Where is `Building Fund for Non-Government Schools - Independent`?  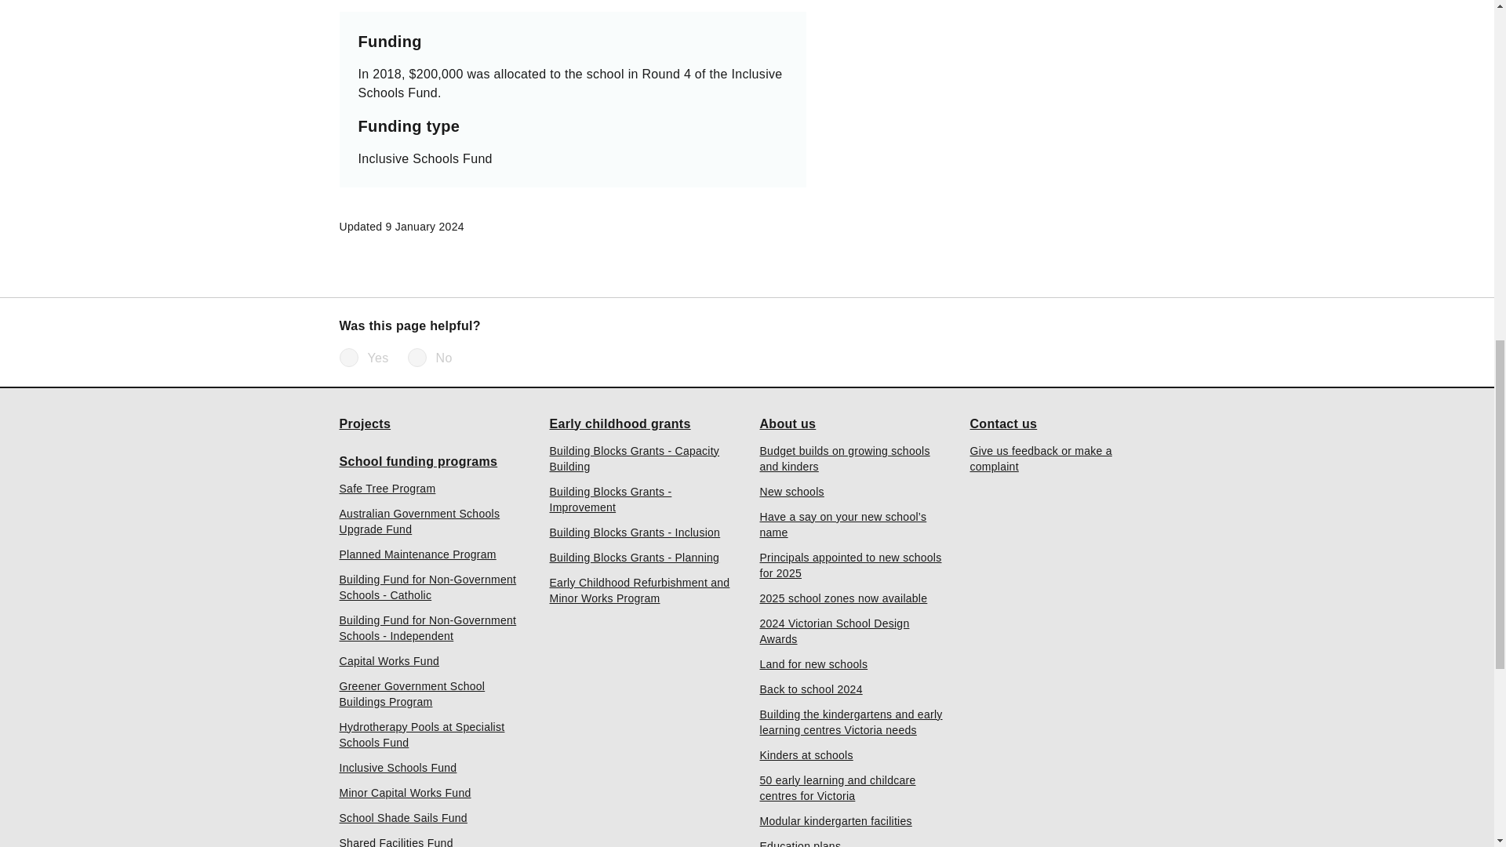 Building Fund for Non-Government Schools - Independent is located at coordinates (431, 627).